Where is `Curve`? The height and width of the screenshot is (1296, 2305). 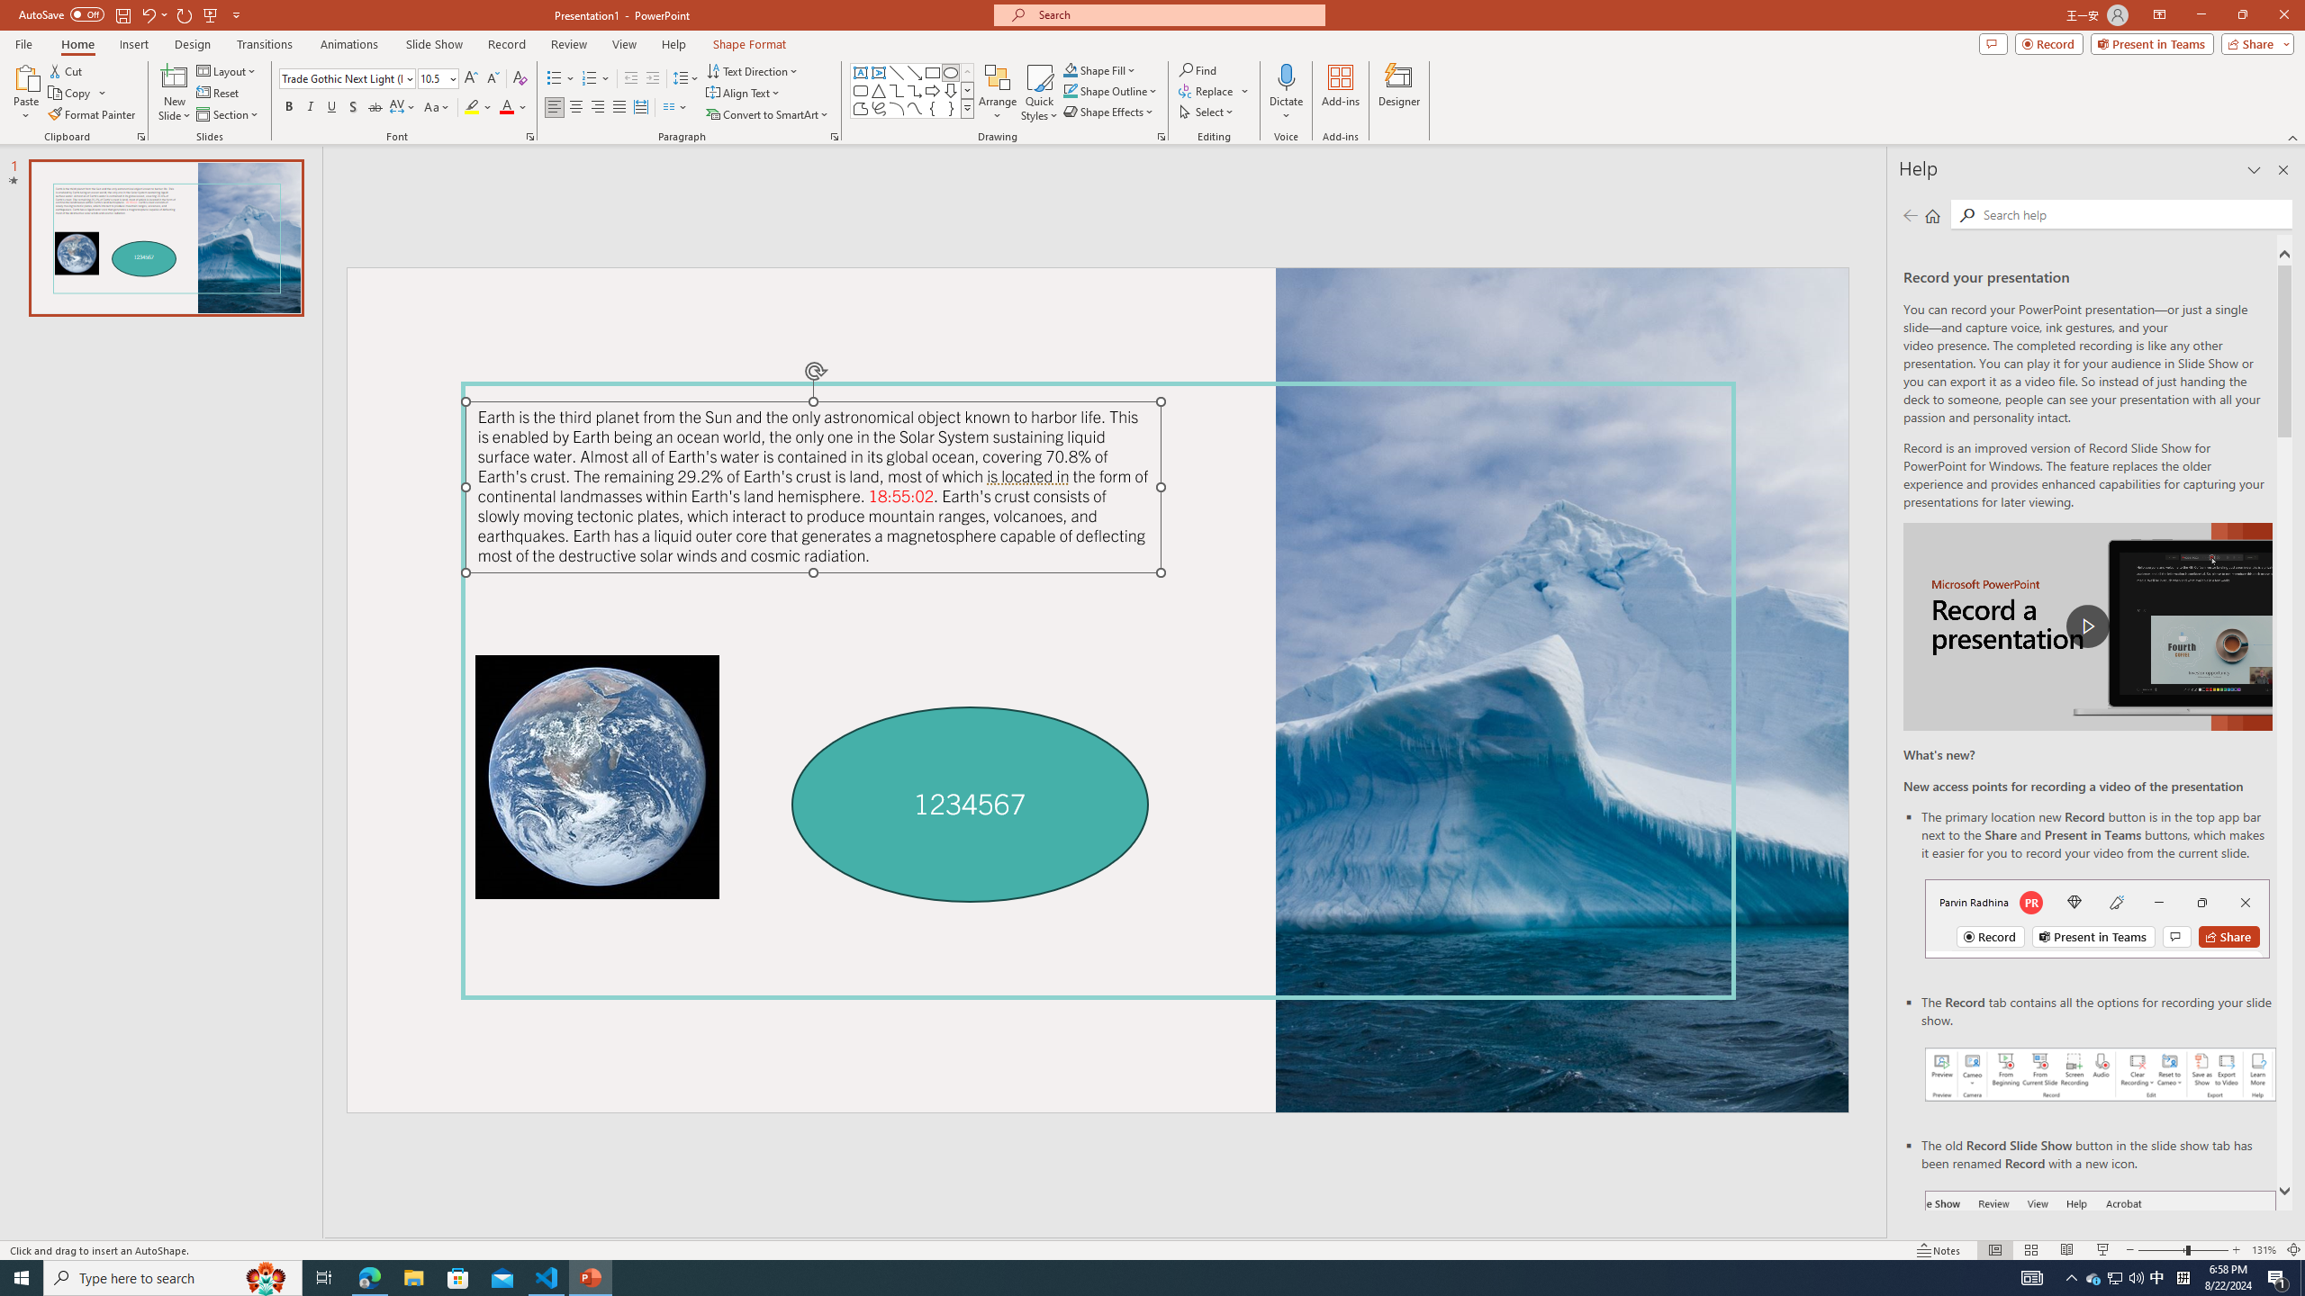
Curve is located at coordinates (915, 108).